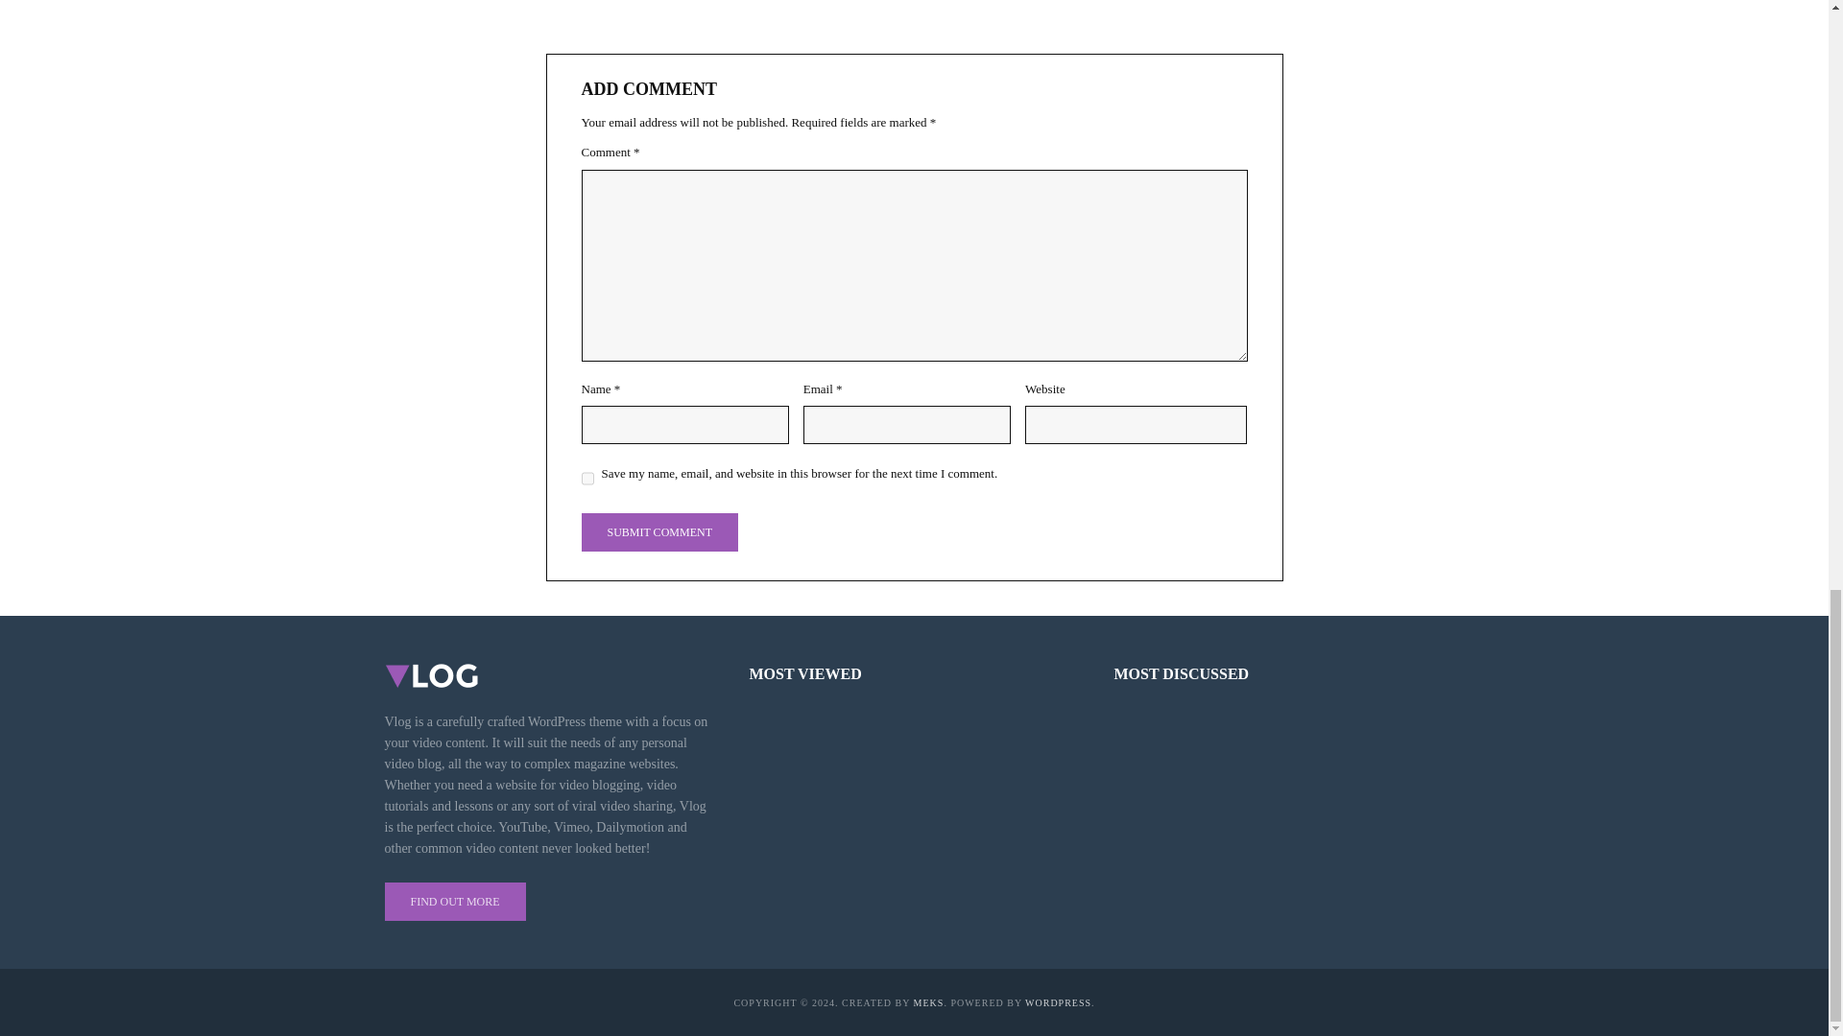  I want to click on Submit Comment, so click(660, 531).